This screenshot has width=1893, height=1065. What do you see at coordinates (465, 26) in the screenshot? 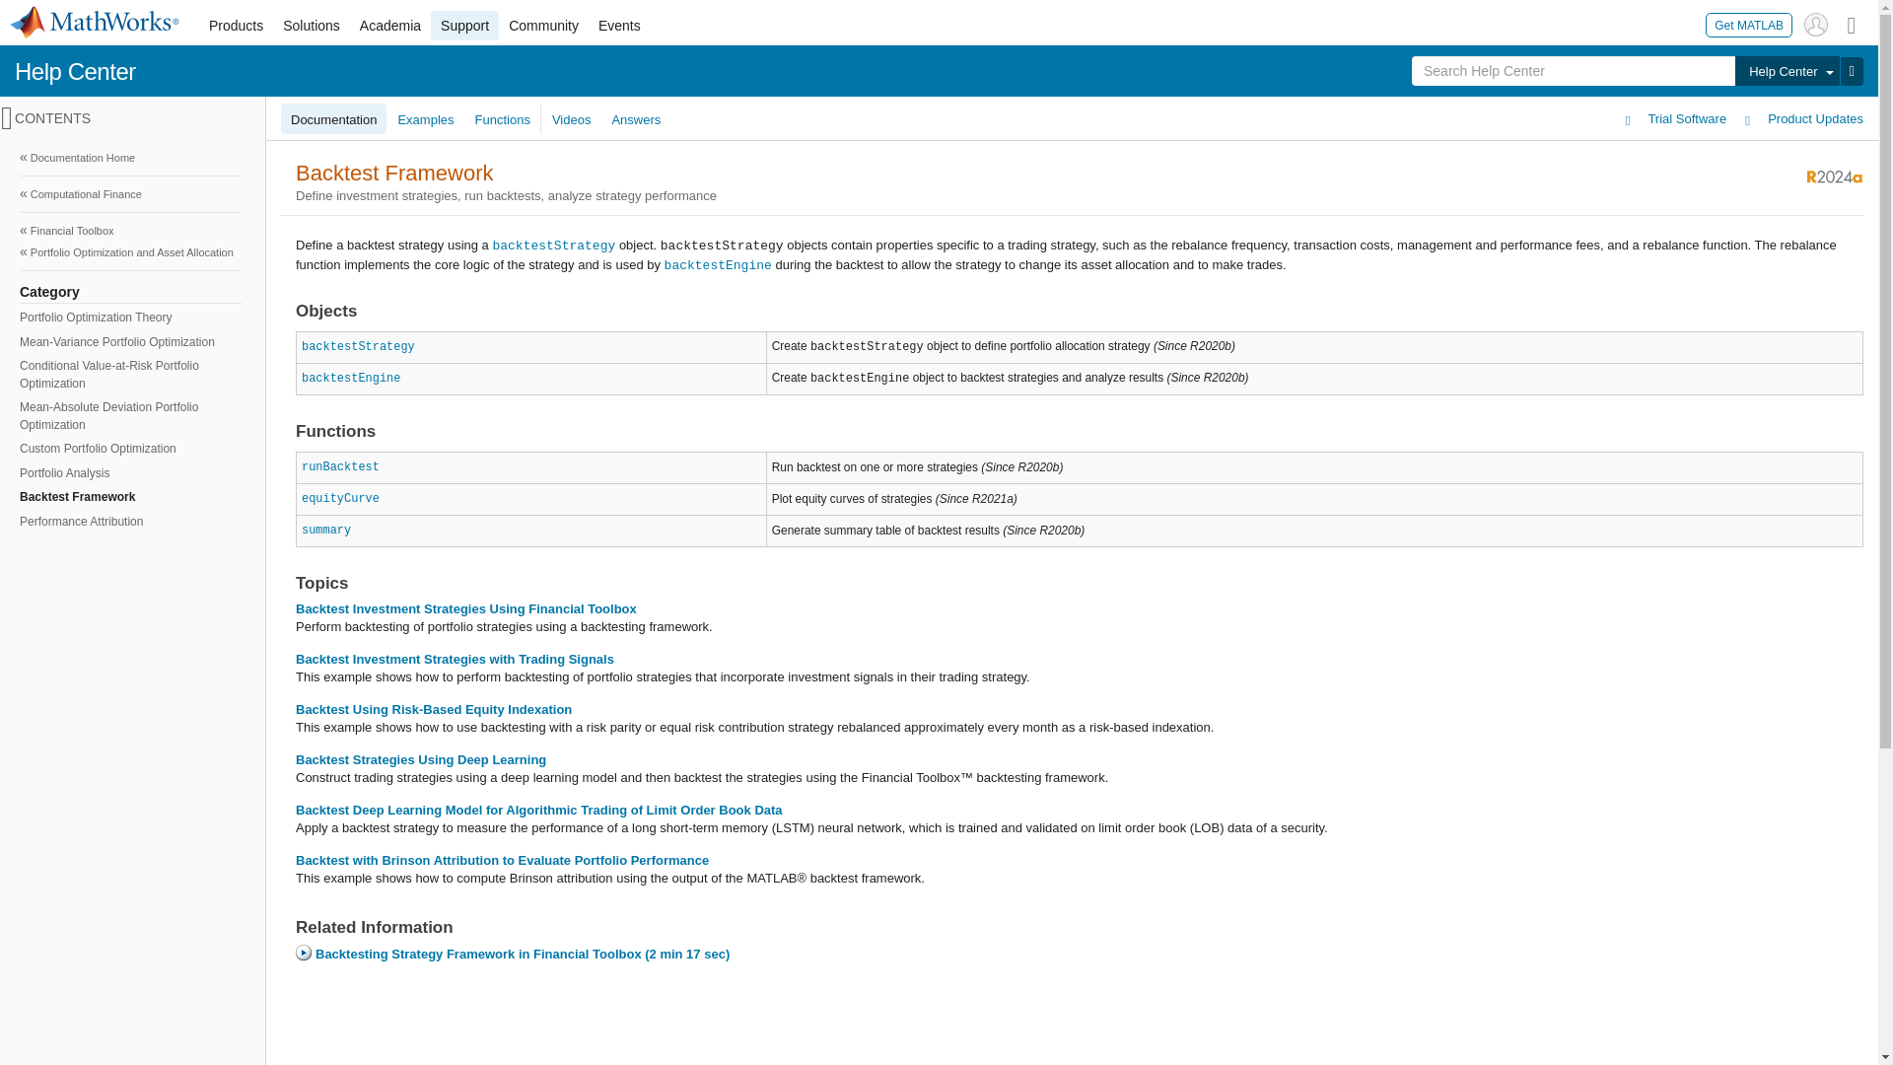
I see `Support` at bounding box center [465, 26].